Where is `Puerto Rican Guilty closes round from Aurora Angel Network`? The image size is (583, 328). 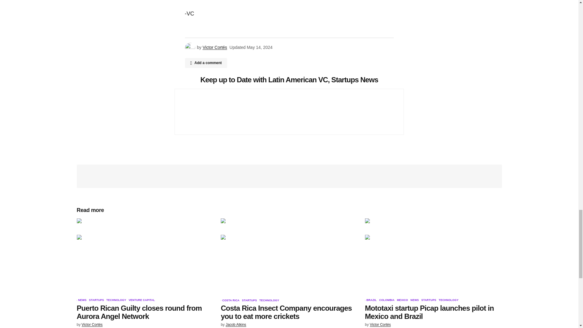 Puerto Rican Guilty closes round from Aurora Angel Network is located at coordinates (145, 257).